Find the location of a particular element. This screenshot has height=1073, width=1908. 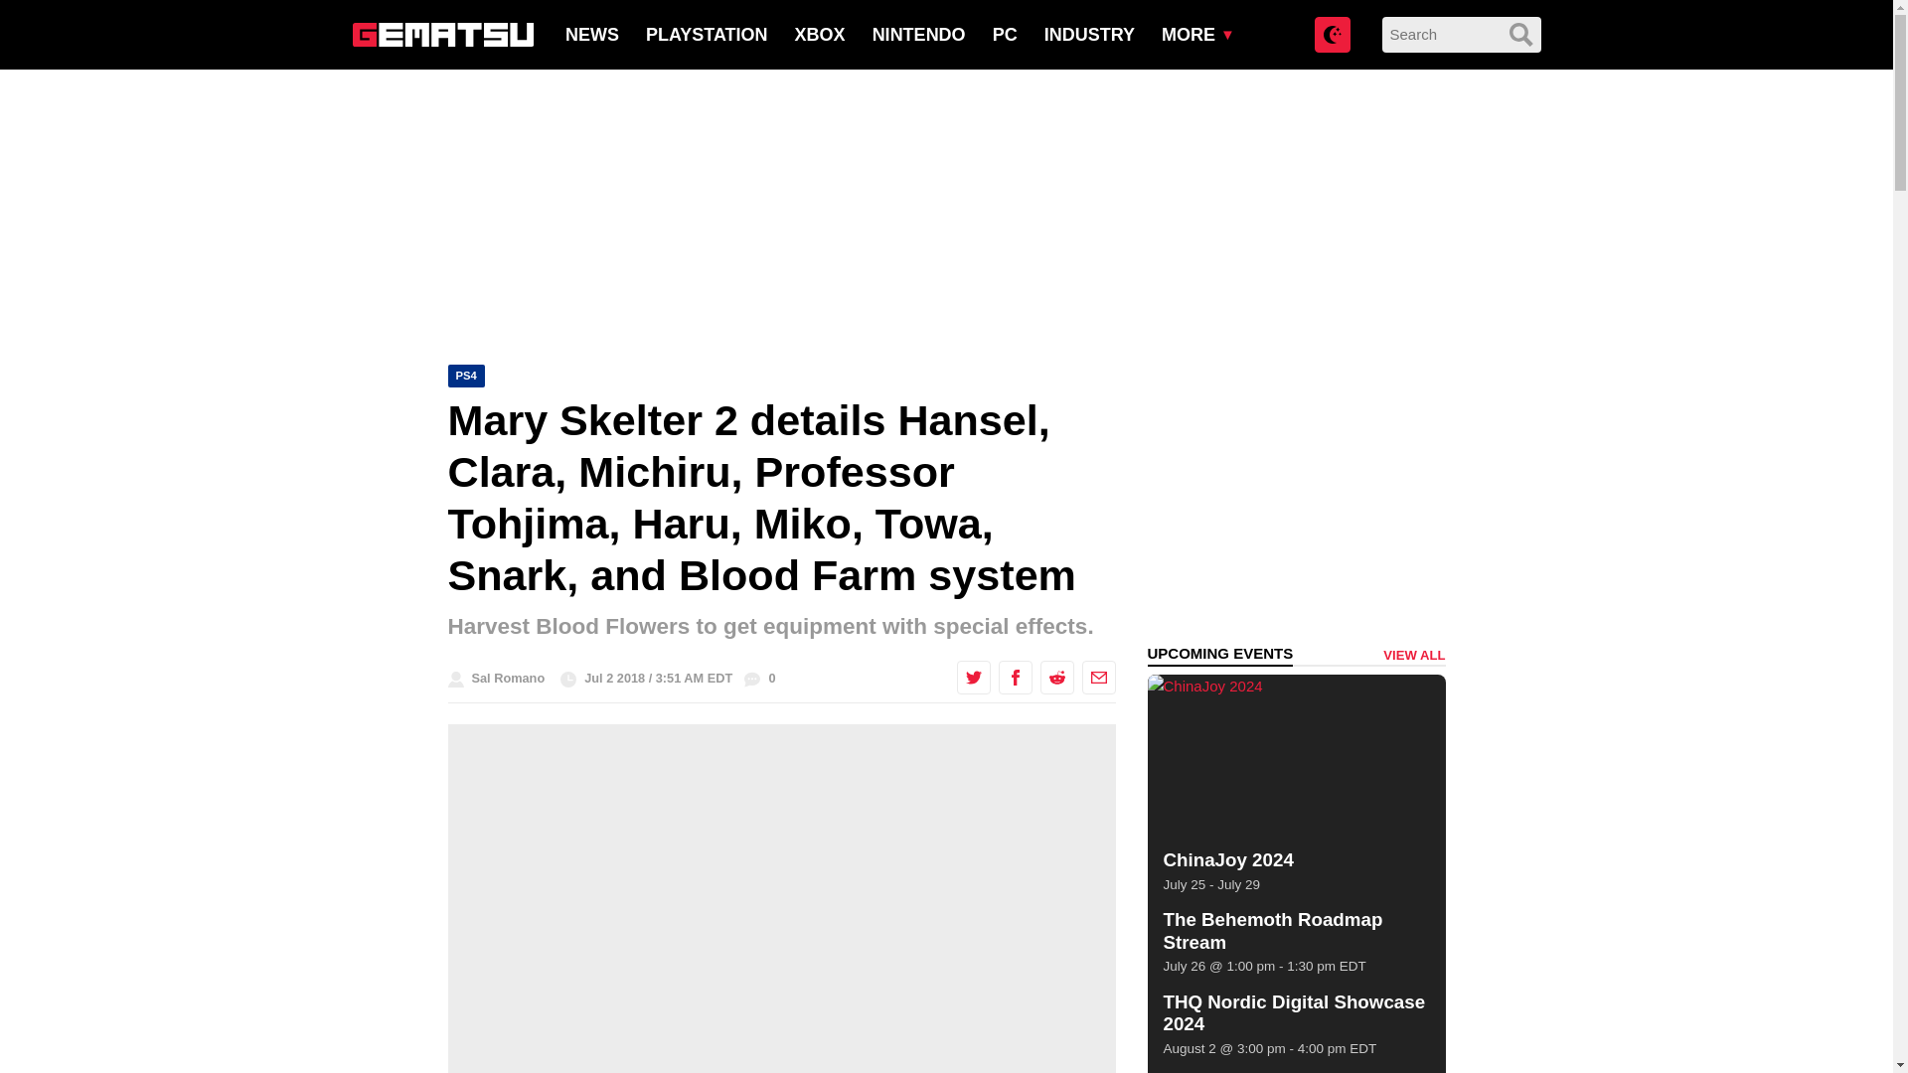

PC is located at coordinates (1004, 34).